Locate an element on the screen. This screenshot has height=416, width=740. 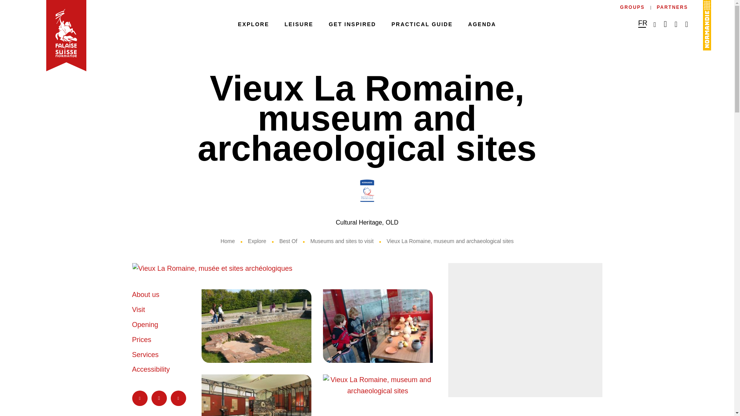
GROUPS is located at coordinates (632, 7).